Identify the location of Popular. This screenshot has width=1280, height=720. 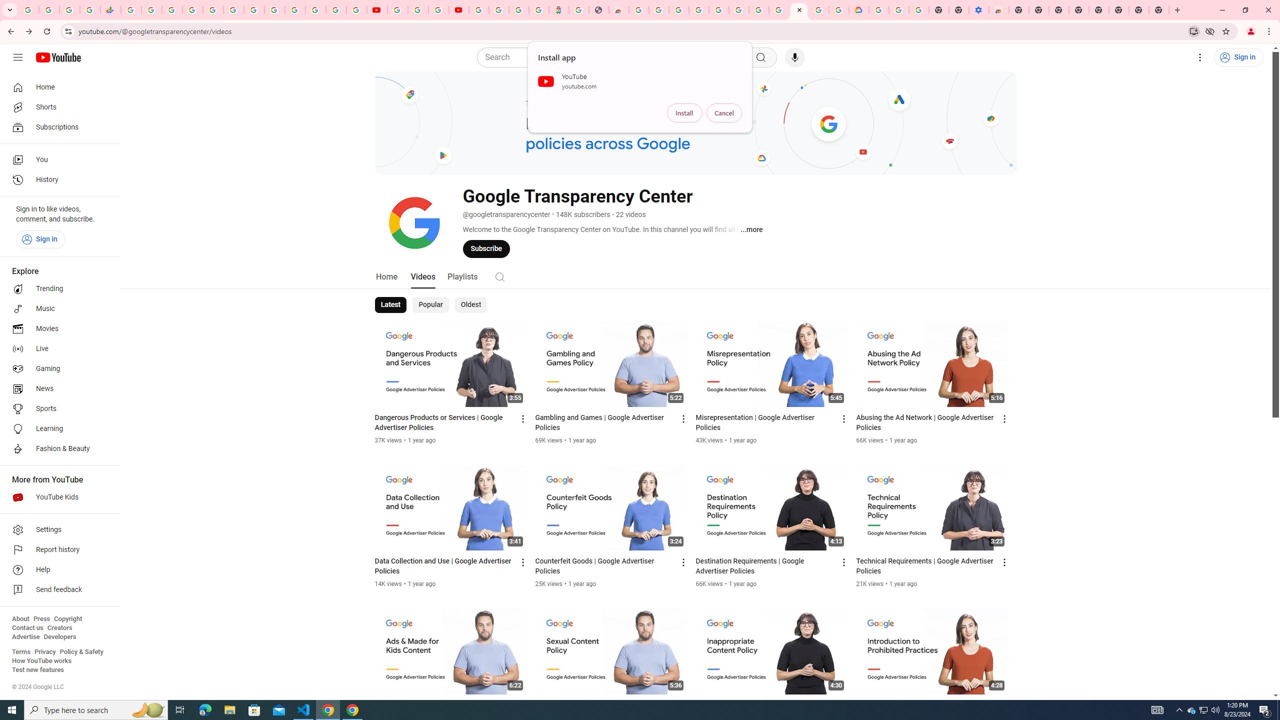
(430, 305).